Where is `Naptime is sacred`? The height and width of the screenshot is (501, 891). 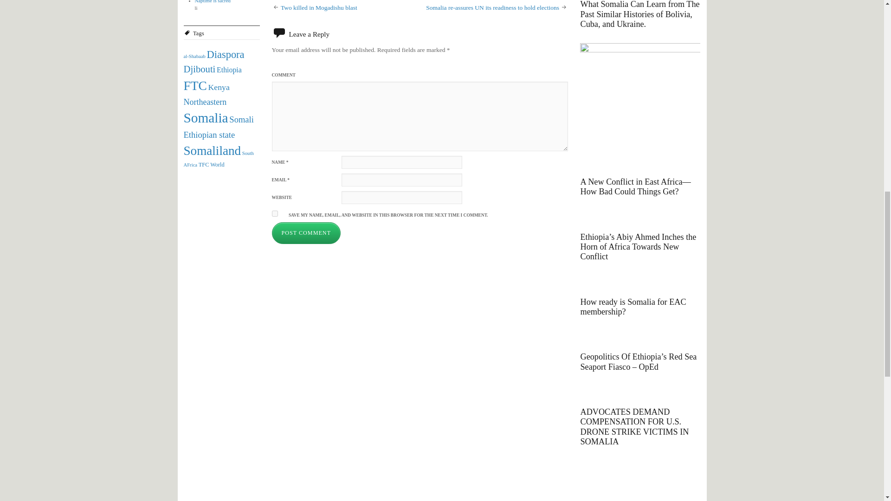
Naptime is sacred is located at coordinates (213, 1).